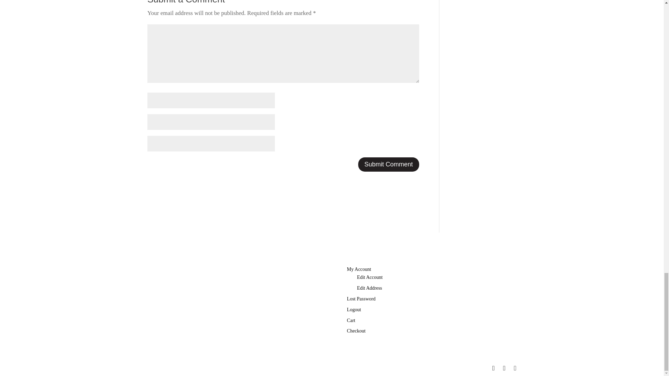 Image resolution: width=669 pixels, height=376 pixels. Describe the element at coordinates (354, 310) in the screenshot. I see `Logout` at that location.